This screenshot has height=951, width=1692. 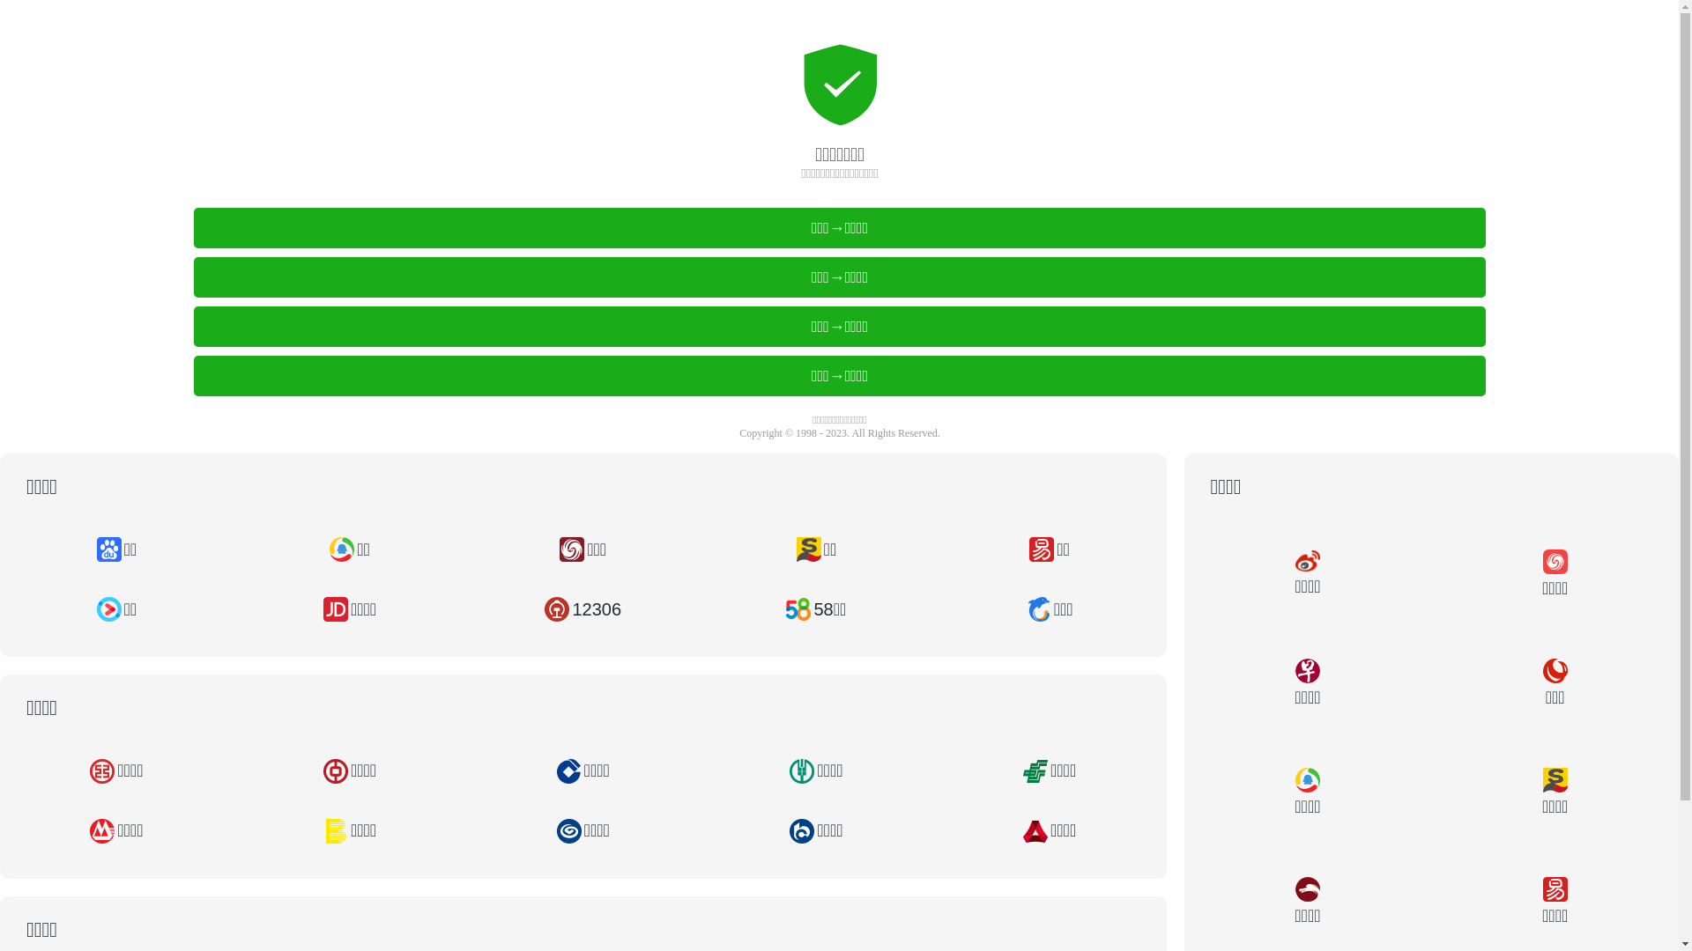 I want to click on 12306, so click(x=583, y=609).